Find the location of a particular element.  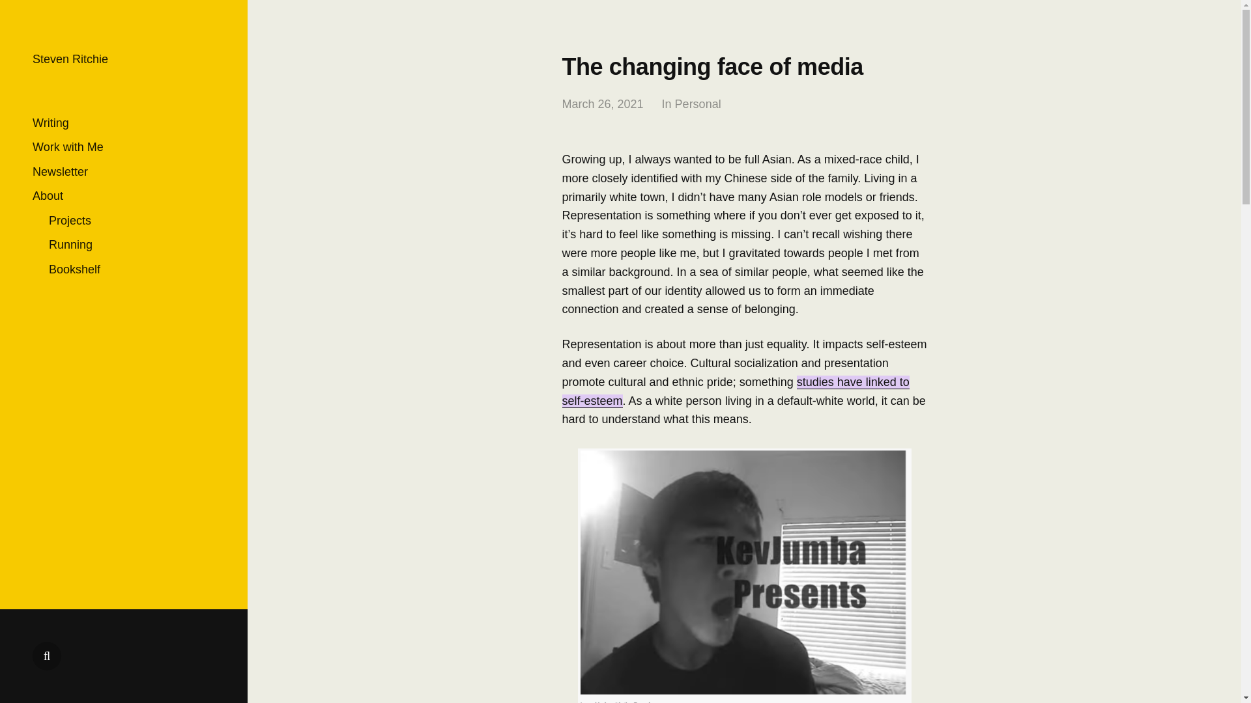

Work with Me is located at coordinates (68, 147).